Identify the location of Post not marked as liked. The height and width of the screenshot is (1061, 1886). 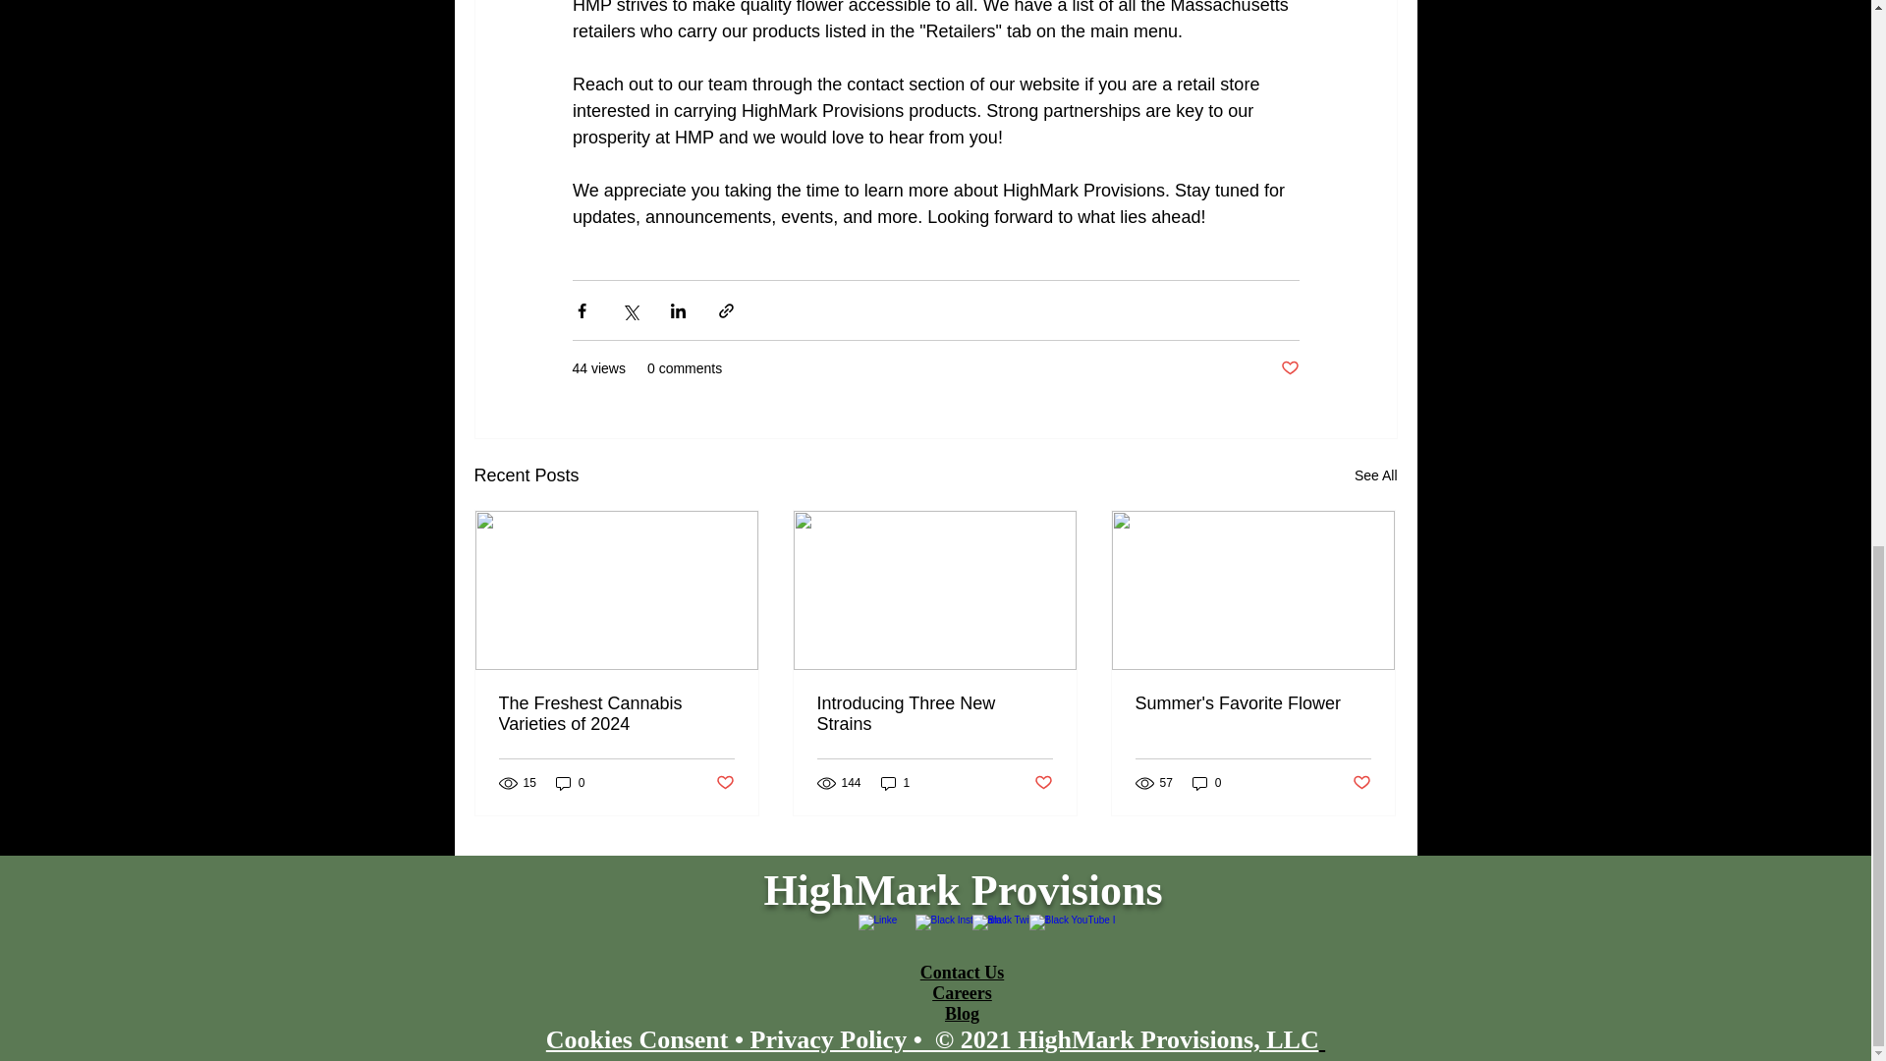
(1289, 368).